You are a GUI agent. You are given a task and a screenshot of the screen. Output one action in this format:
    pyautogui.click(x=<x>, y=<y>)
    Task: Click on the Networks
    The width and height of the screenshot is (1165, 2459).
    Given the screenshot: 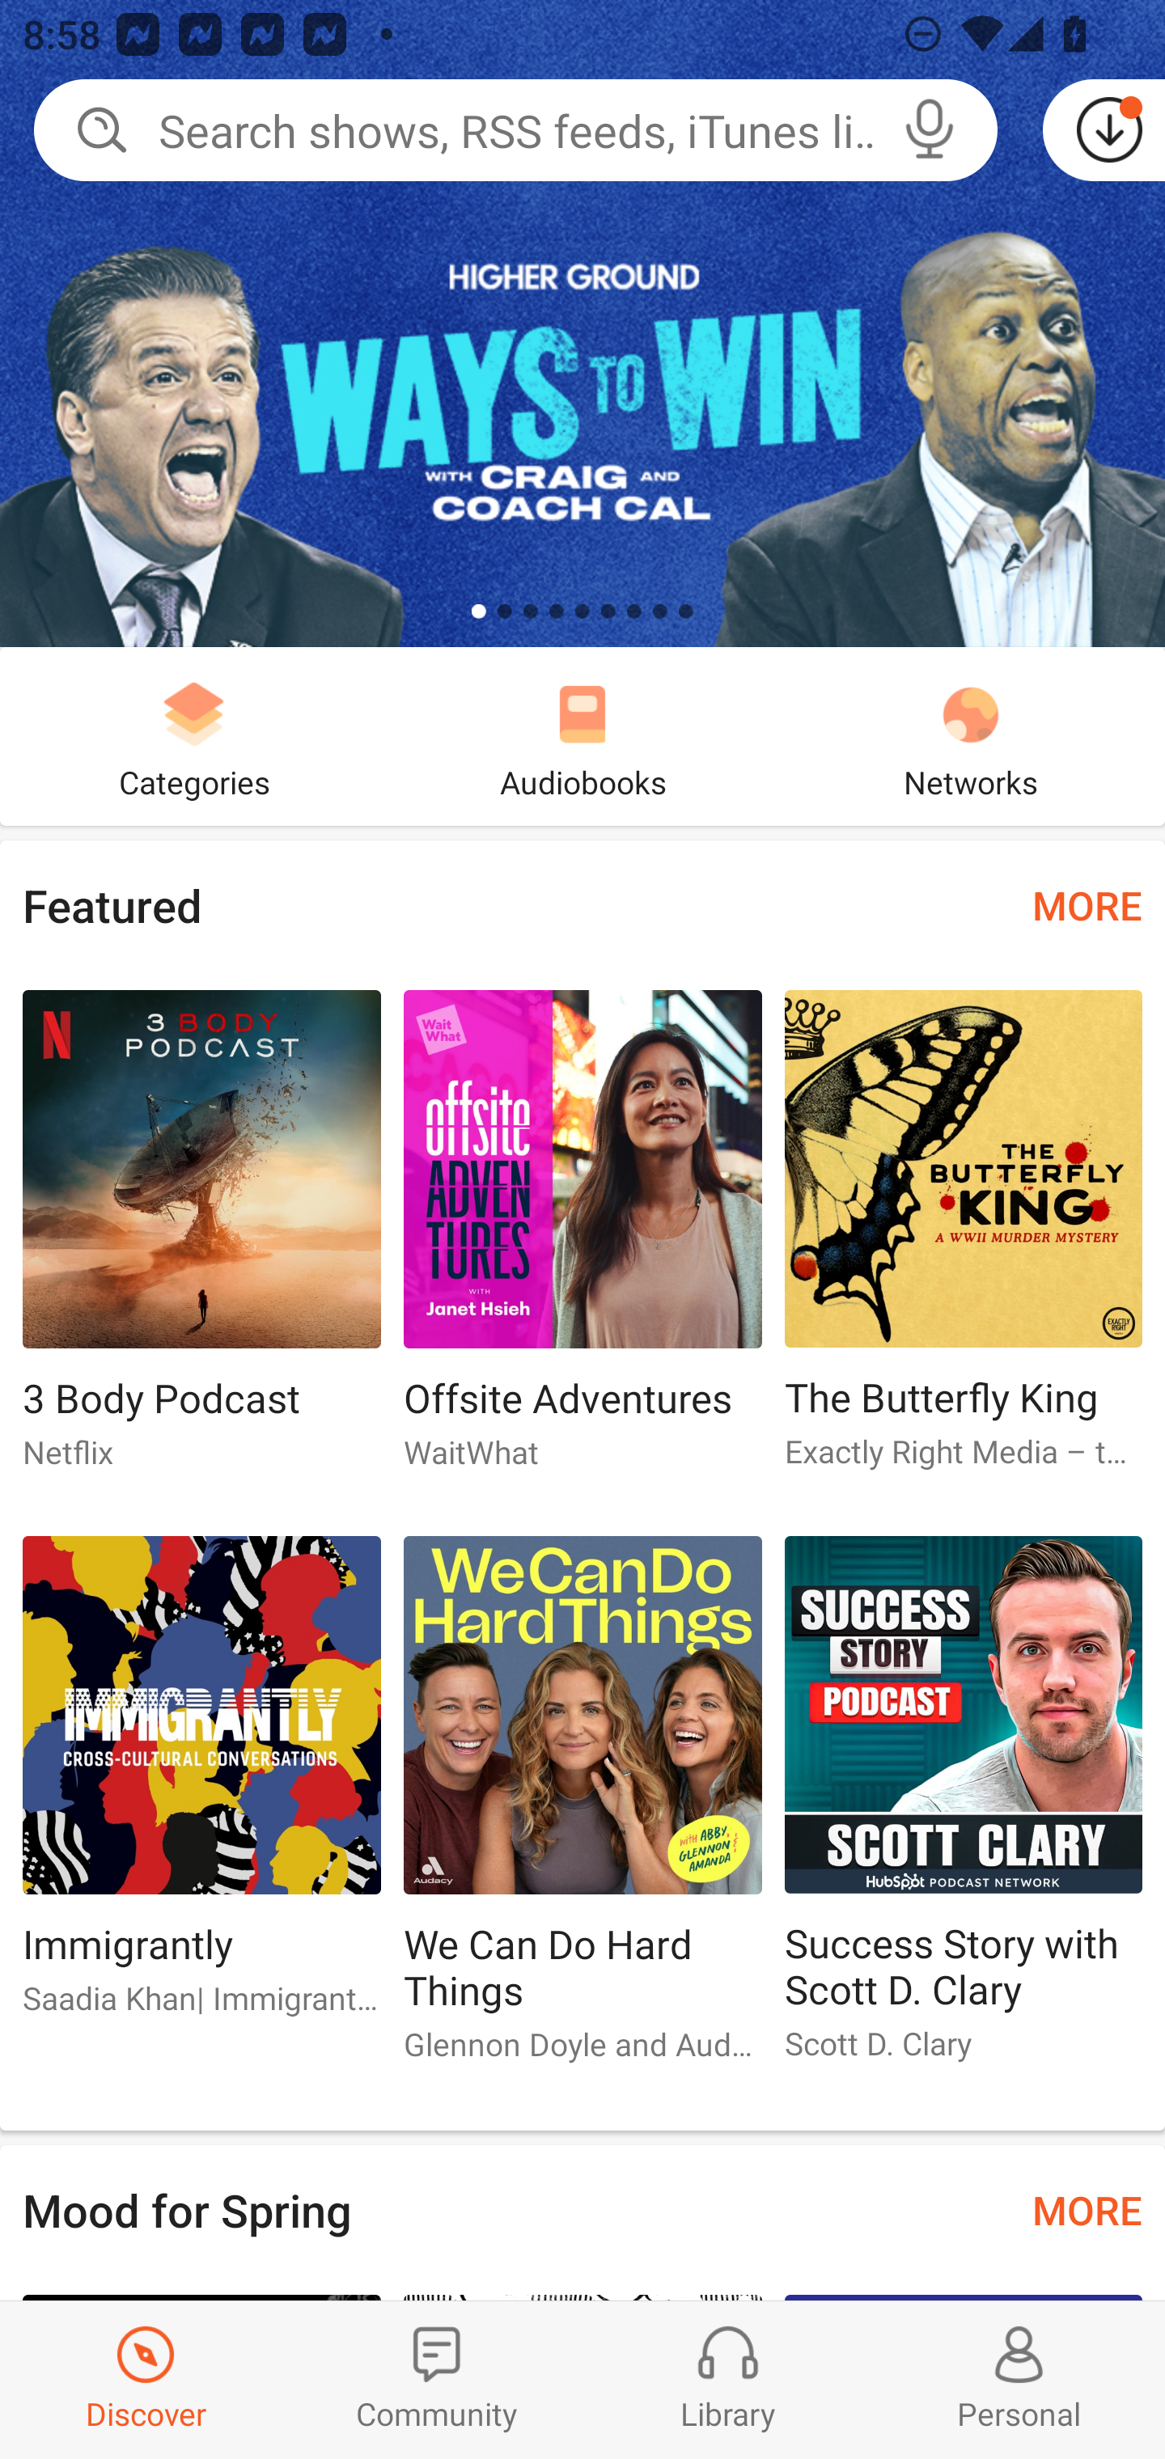 What is the action you would take?
    pyautogui.click(x=971, y=736)
    